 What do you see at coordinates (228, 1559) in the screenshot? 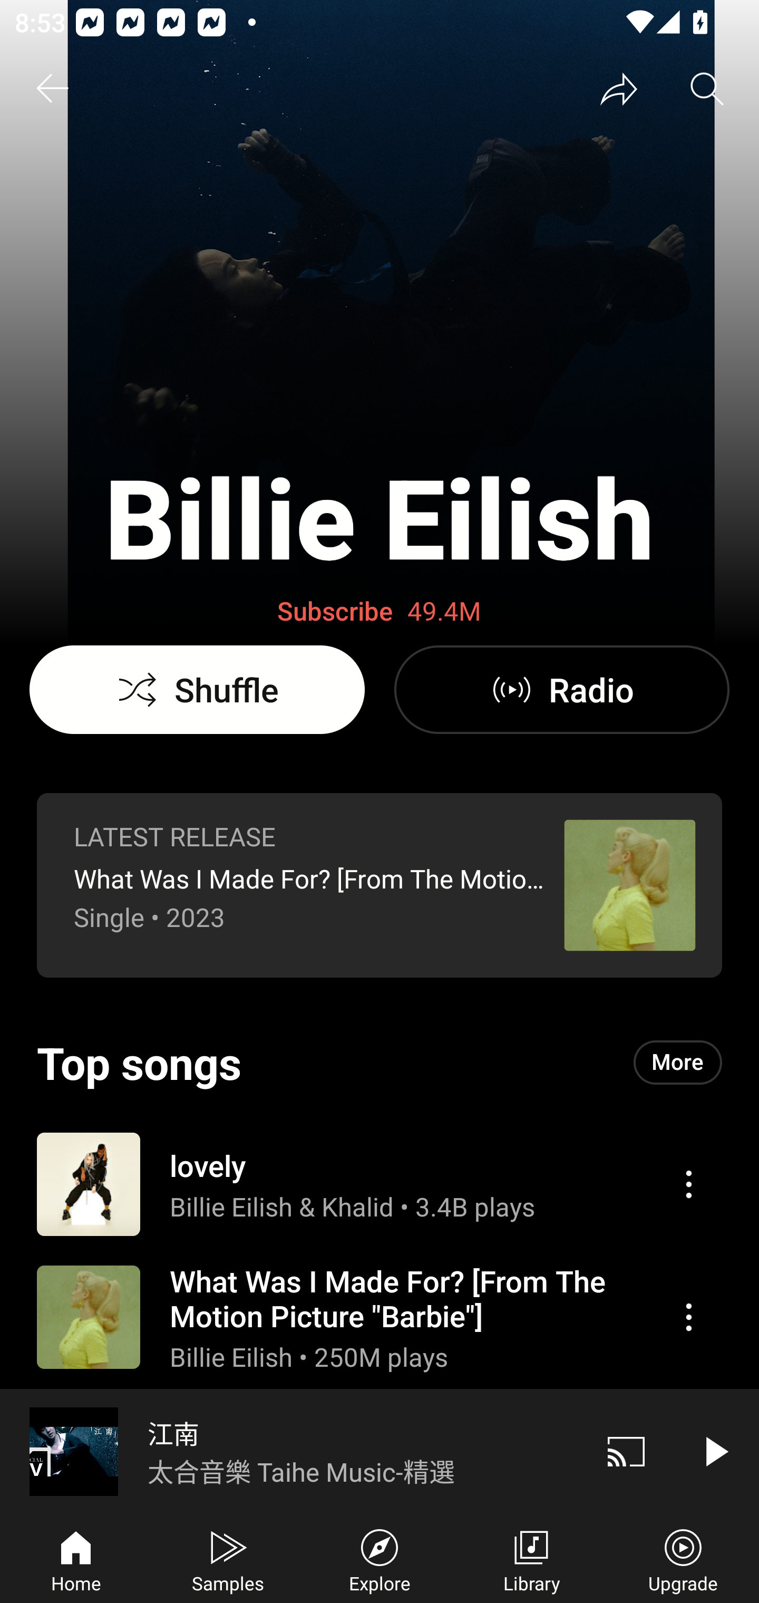
I see `Samples` at bounding box center [228, 1559].